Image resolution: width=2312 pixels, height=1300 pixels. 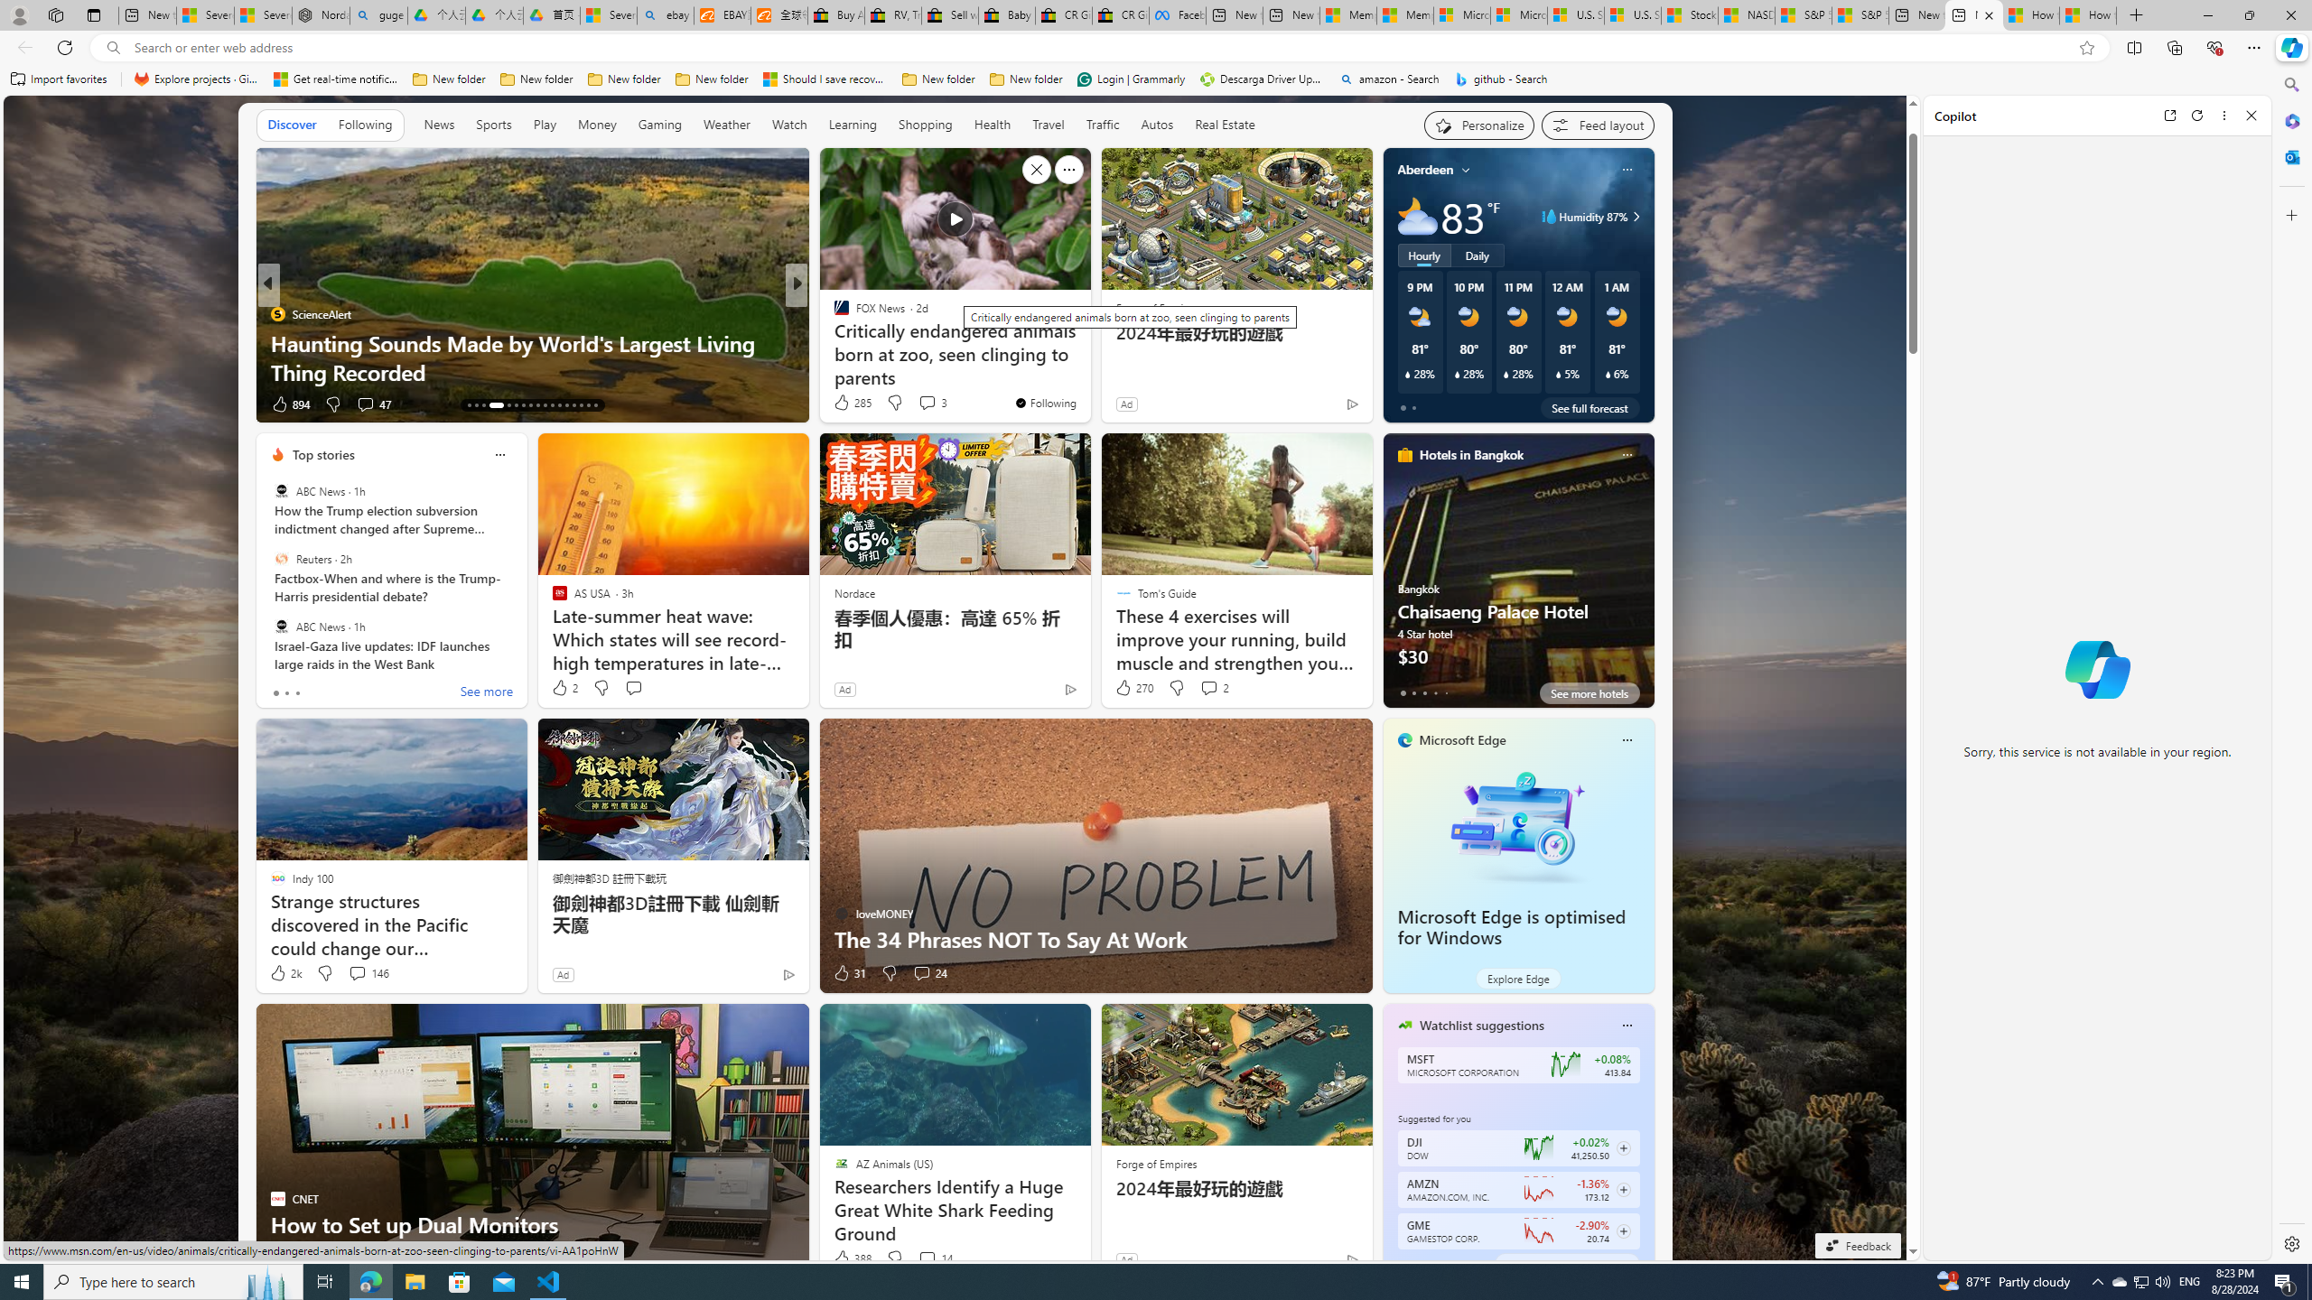 What do you see at coordinates (1100, 48) in the screenshot?
I see `Address and search bar` at bounding box center [1100, 48].